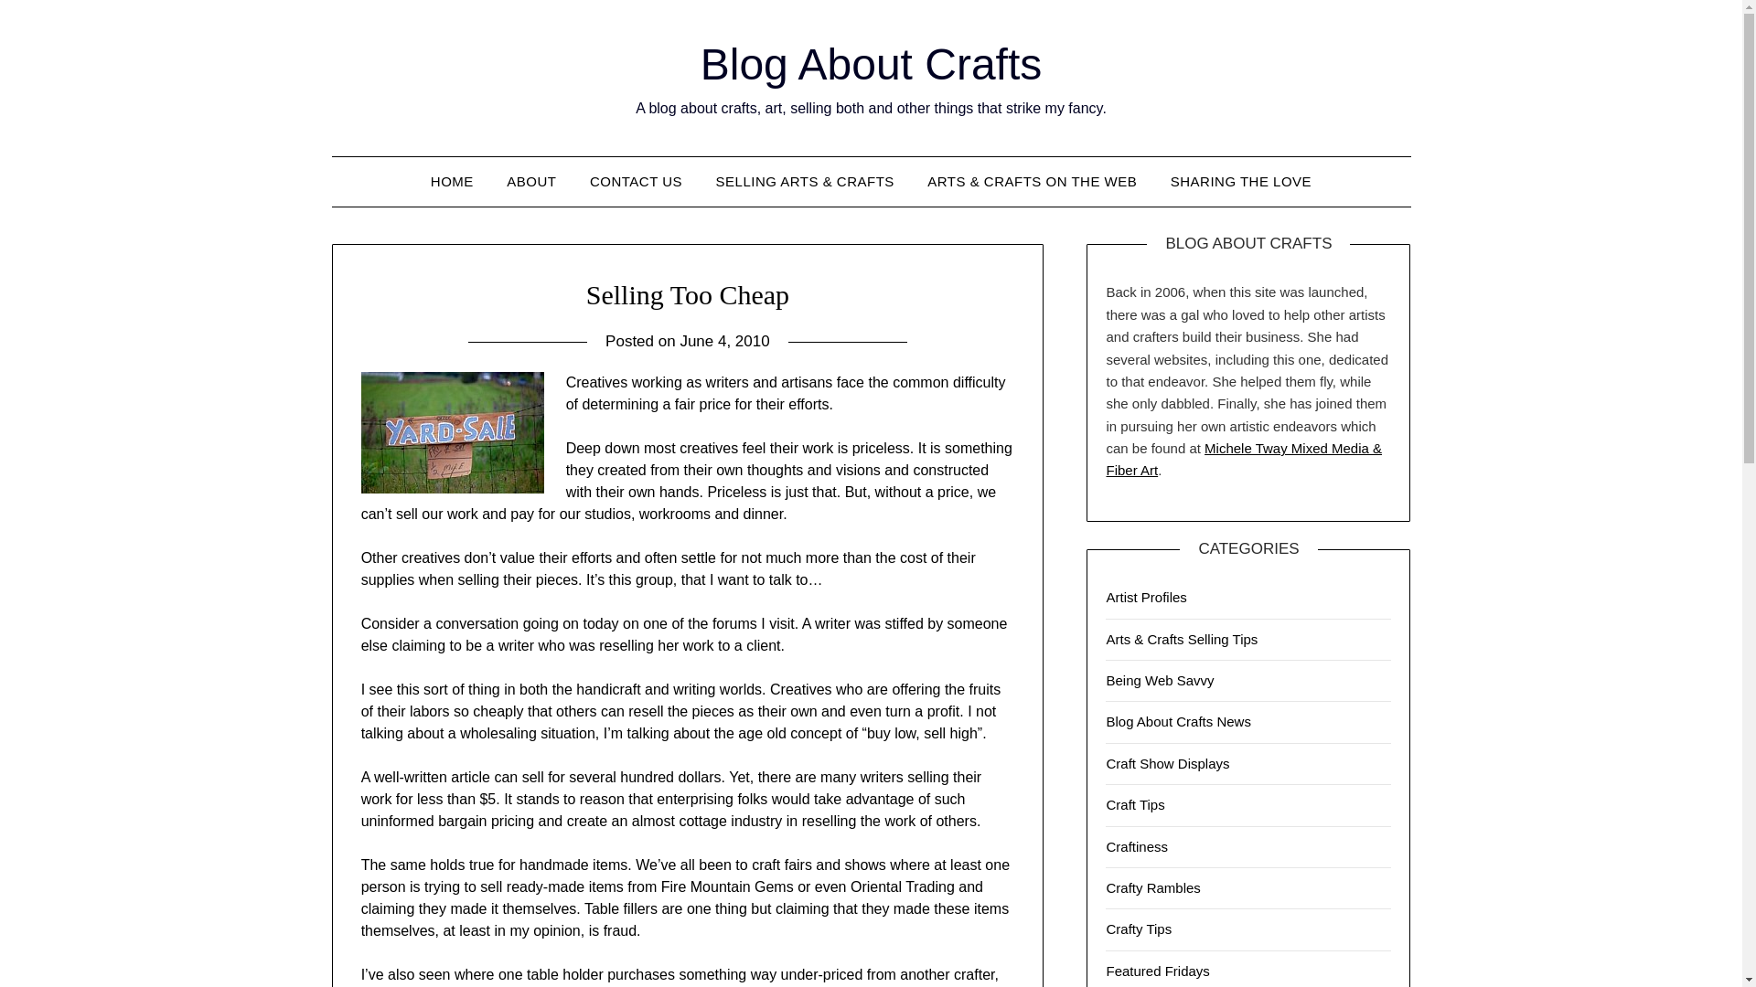 The image size is (1756, 987). I want to click on Craft Tips, so click(1134, 804).